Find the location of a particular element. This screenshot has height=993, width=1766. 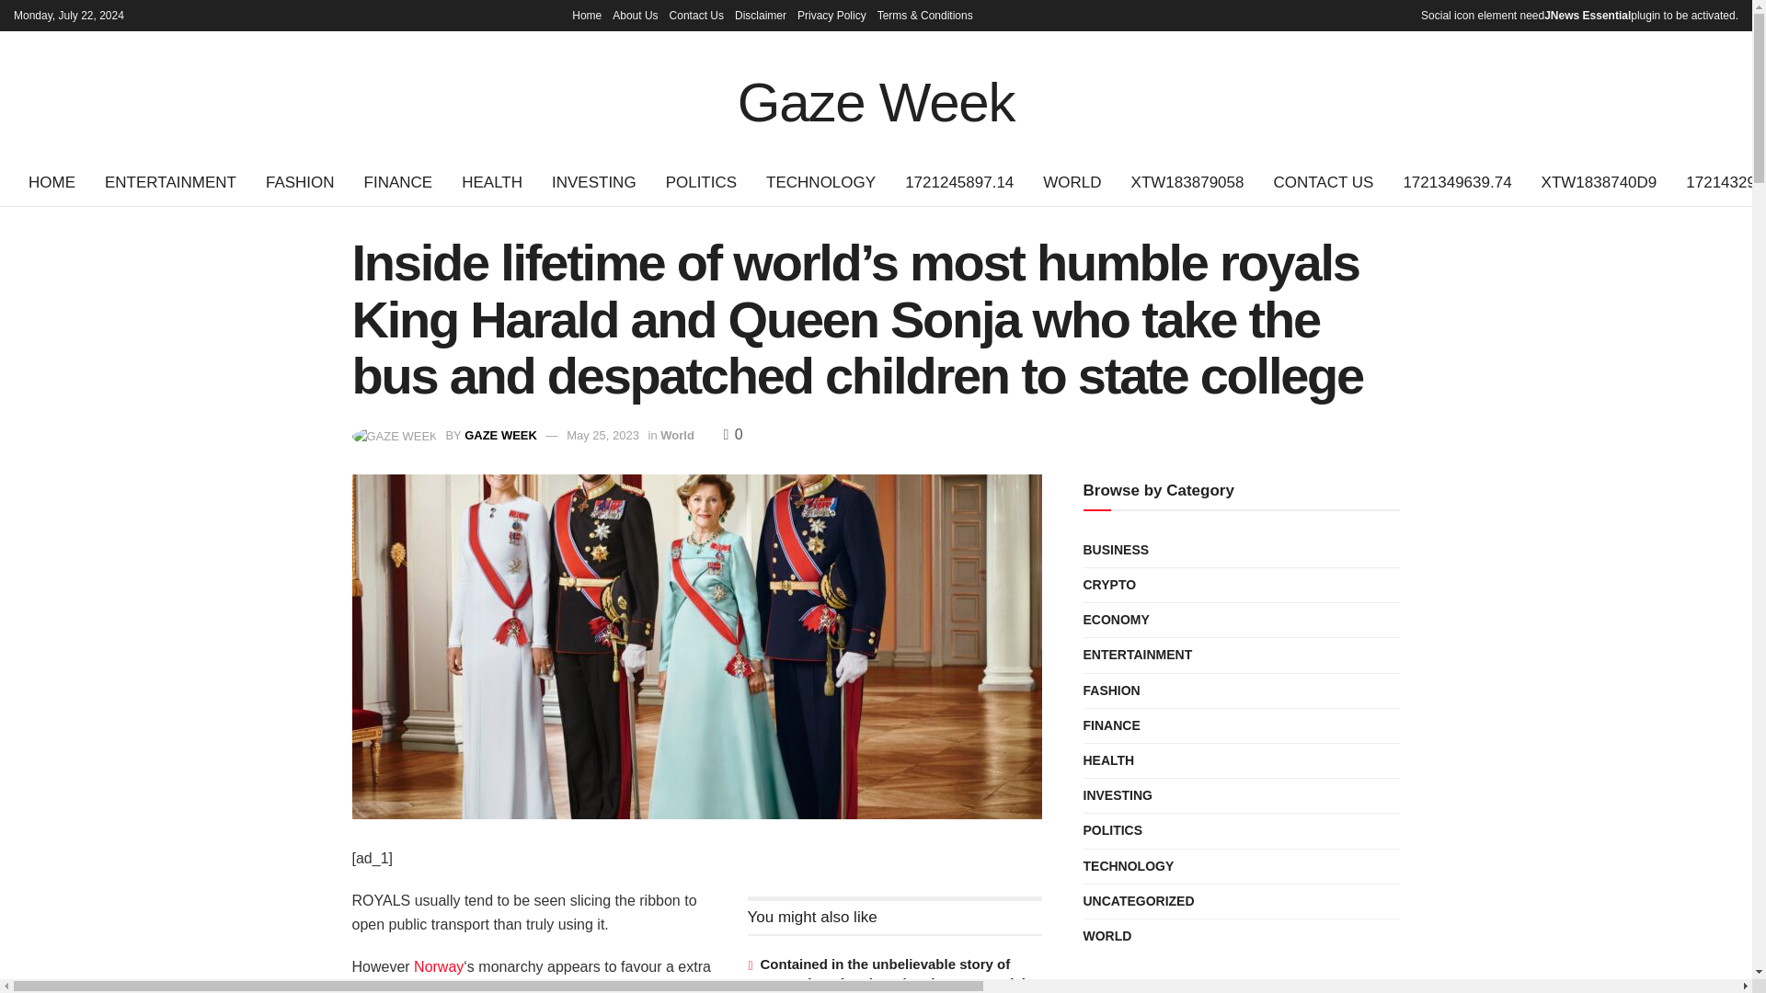

Disclaimer is located at coordinates (760, 15).